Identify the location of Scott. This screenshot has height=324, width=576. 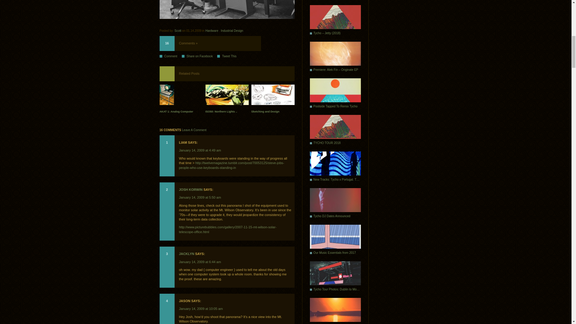
(178, 31).